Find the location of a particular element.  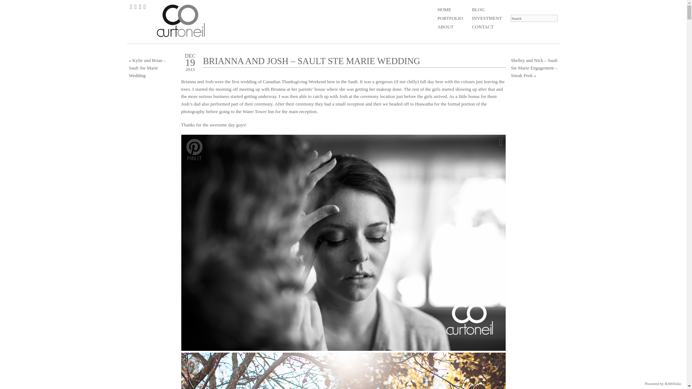

INVESTMENT is located at coordinates (487, 18).